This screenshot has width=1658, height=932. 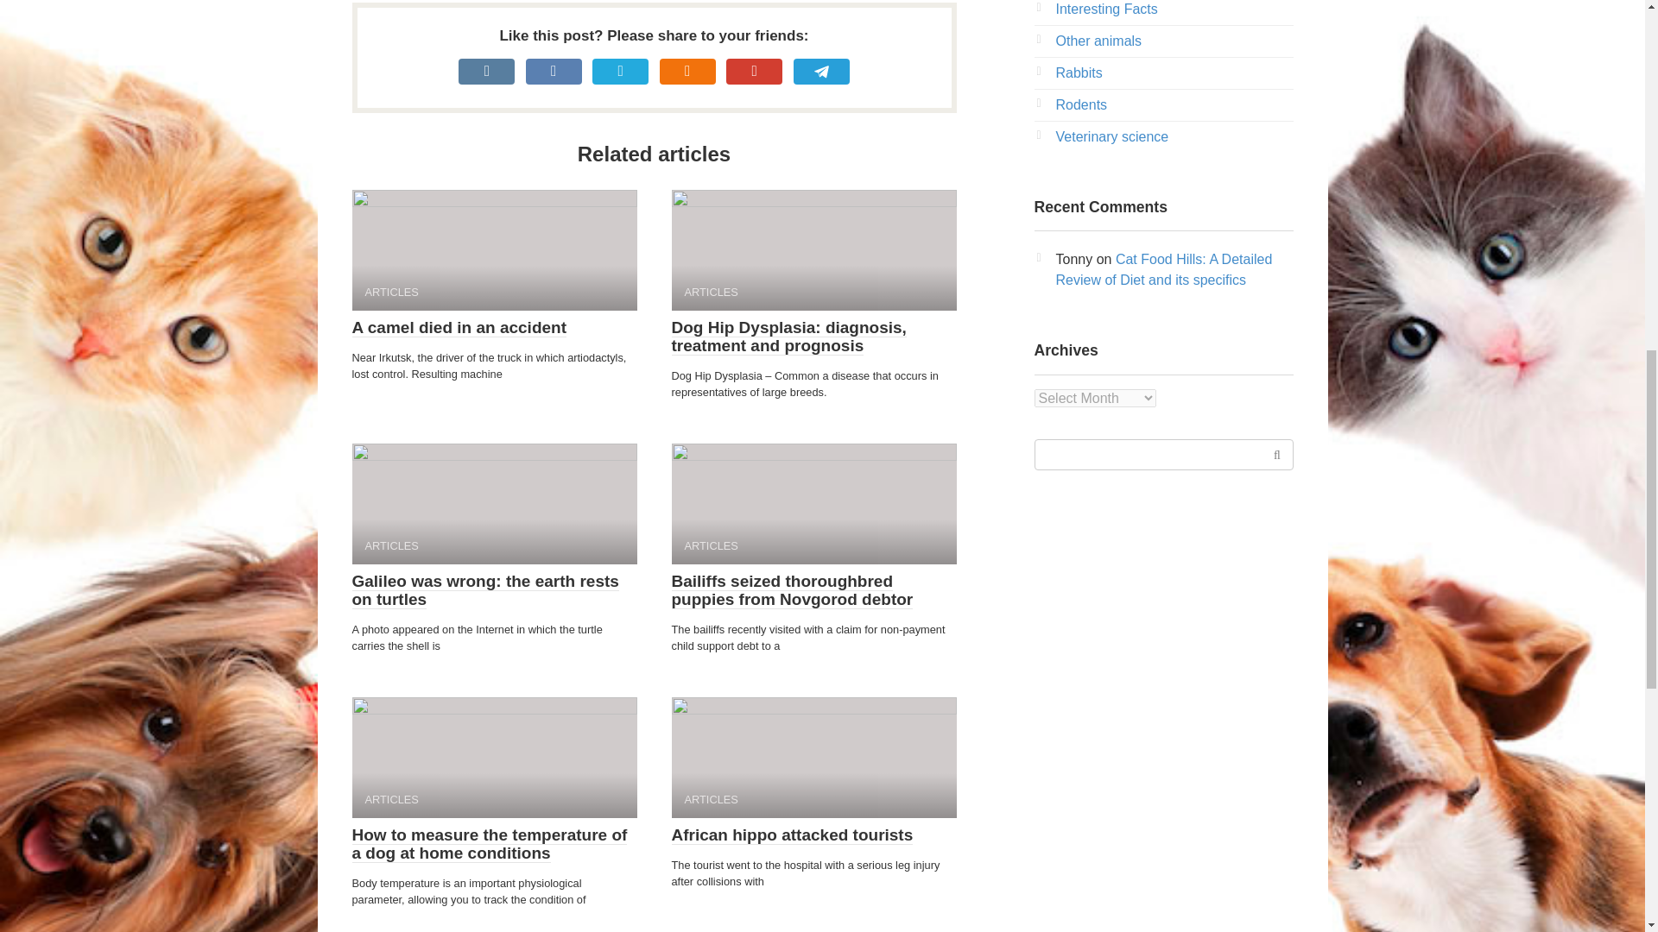 What do you see at coordinates (792, 590) in the screenshot?
I see `Bailiffs seized thoroughbred puppies from Novgorod debtor` at bounding box center [792, 590].